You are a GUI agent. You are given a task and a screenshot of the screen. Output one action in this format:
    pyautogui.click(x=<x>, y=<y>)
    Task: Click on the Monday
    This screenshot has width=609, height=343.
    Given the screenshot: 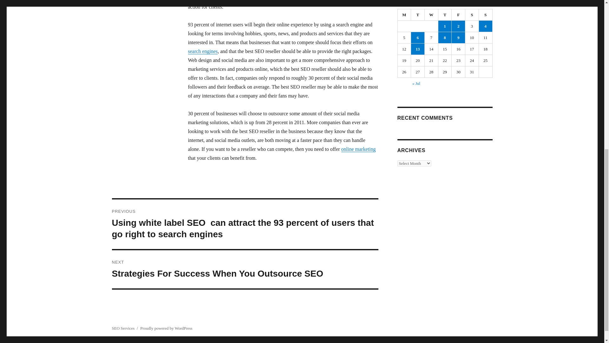 What is the action you would take?
    pyautogui.click(x=404, y=15)
    